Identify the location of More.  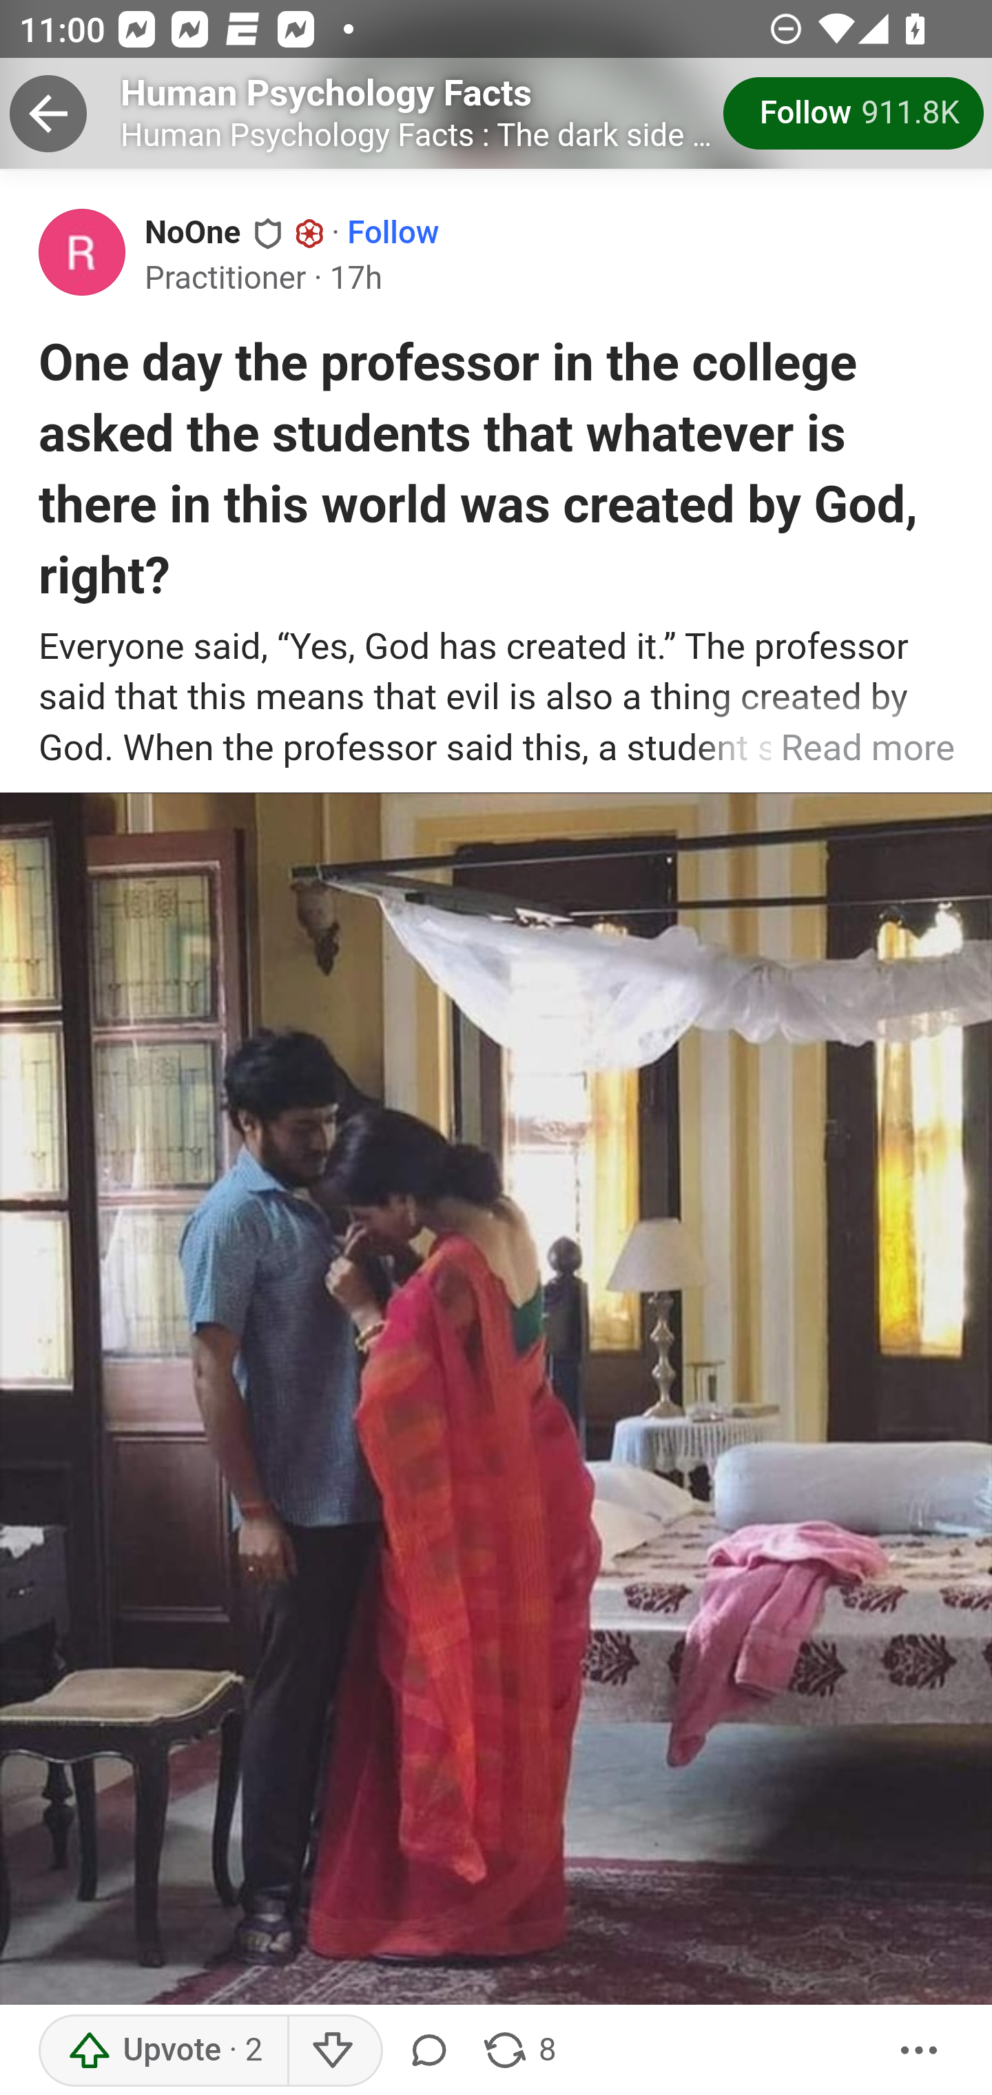
(920, 2051).